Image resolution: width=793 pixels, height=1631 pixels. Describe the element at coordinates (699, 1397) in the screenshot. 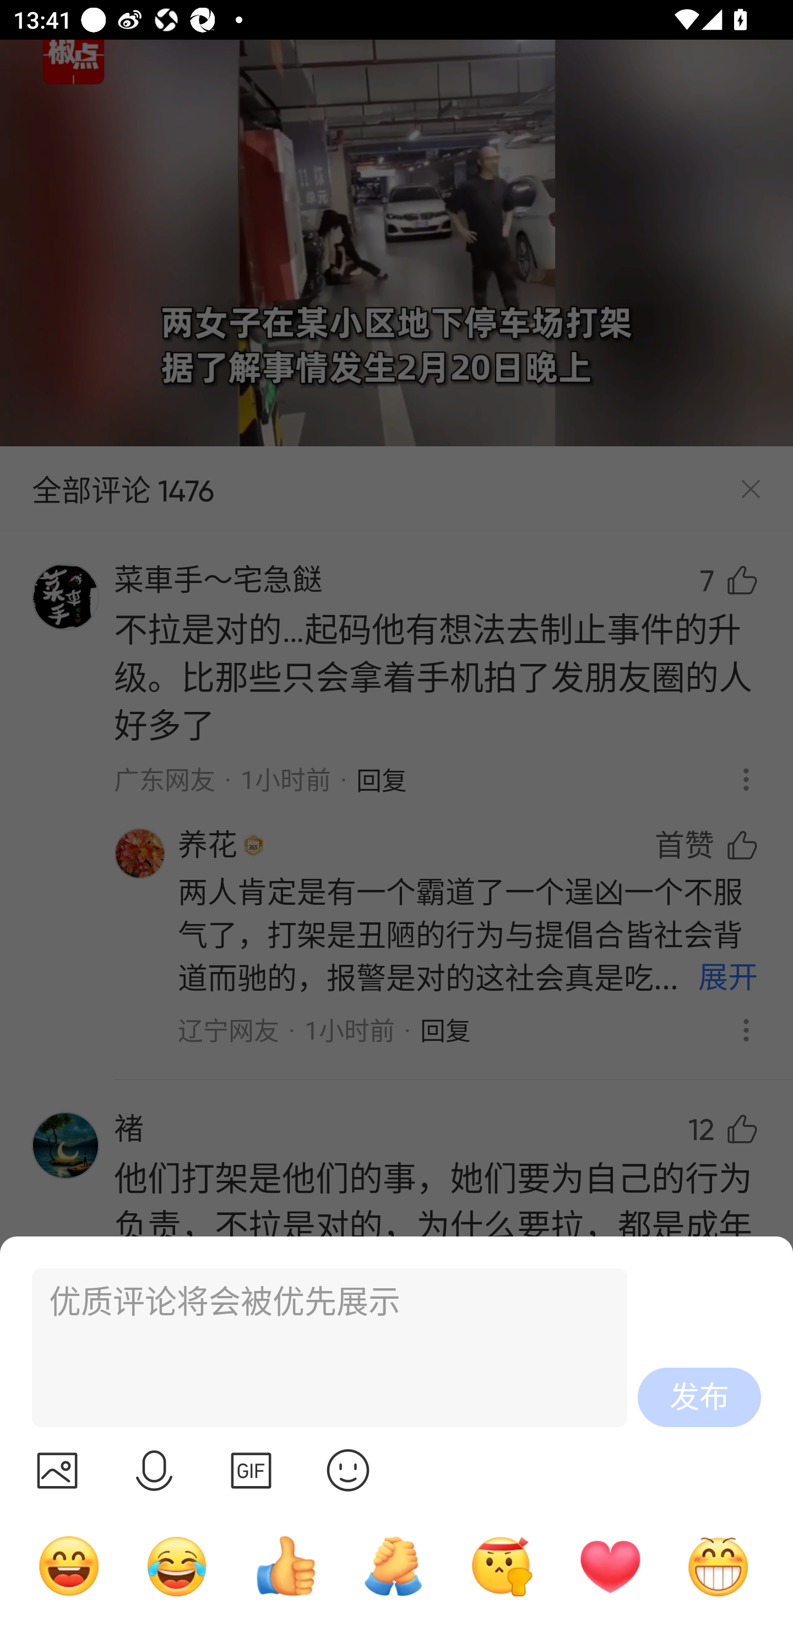

I see `发布` at that location.